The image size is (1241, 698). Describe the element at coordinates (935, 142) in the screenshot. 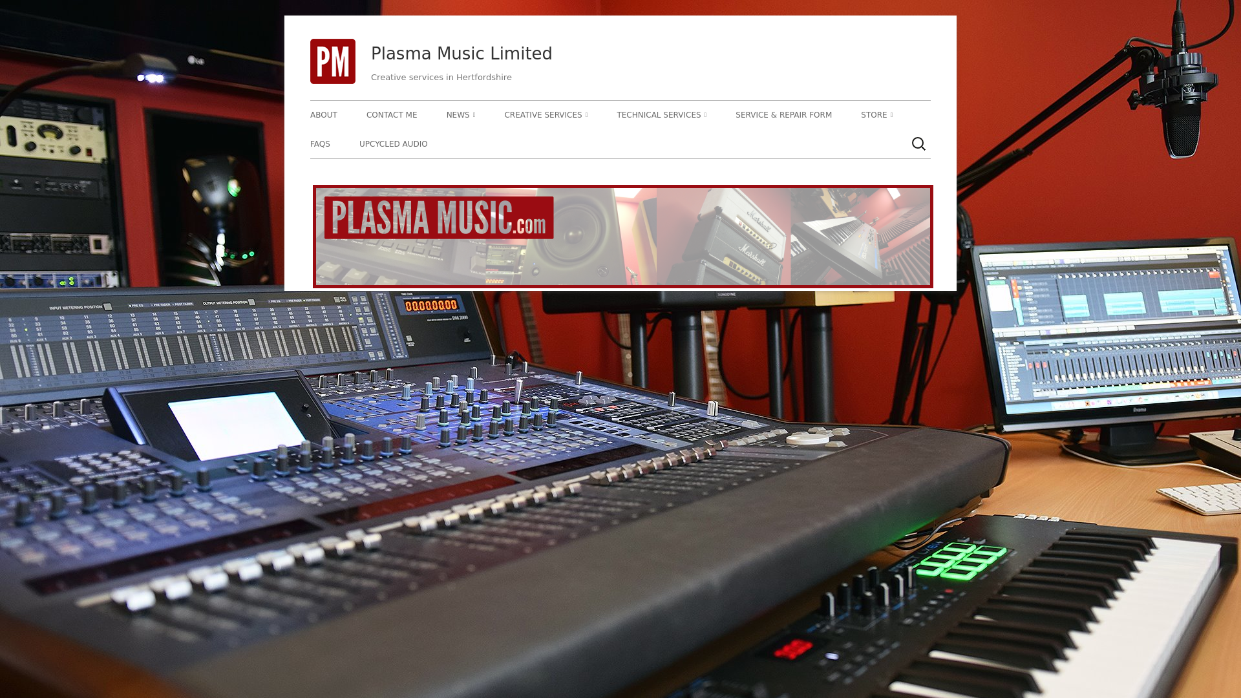

I see `PRODUCTS` at that location.